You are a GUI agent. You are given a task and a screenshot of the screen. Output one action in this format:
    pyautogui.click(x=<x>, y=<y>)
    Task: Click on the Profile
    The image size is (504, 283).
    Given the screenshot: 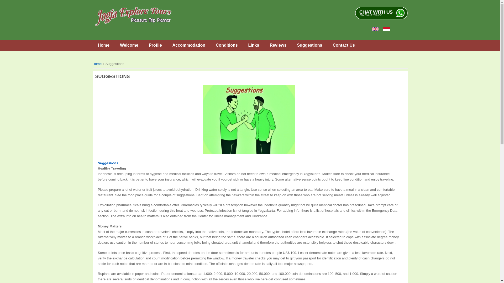 What is the action you would take?
    pyautogui.click(x=155, y=46)
    